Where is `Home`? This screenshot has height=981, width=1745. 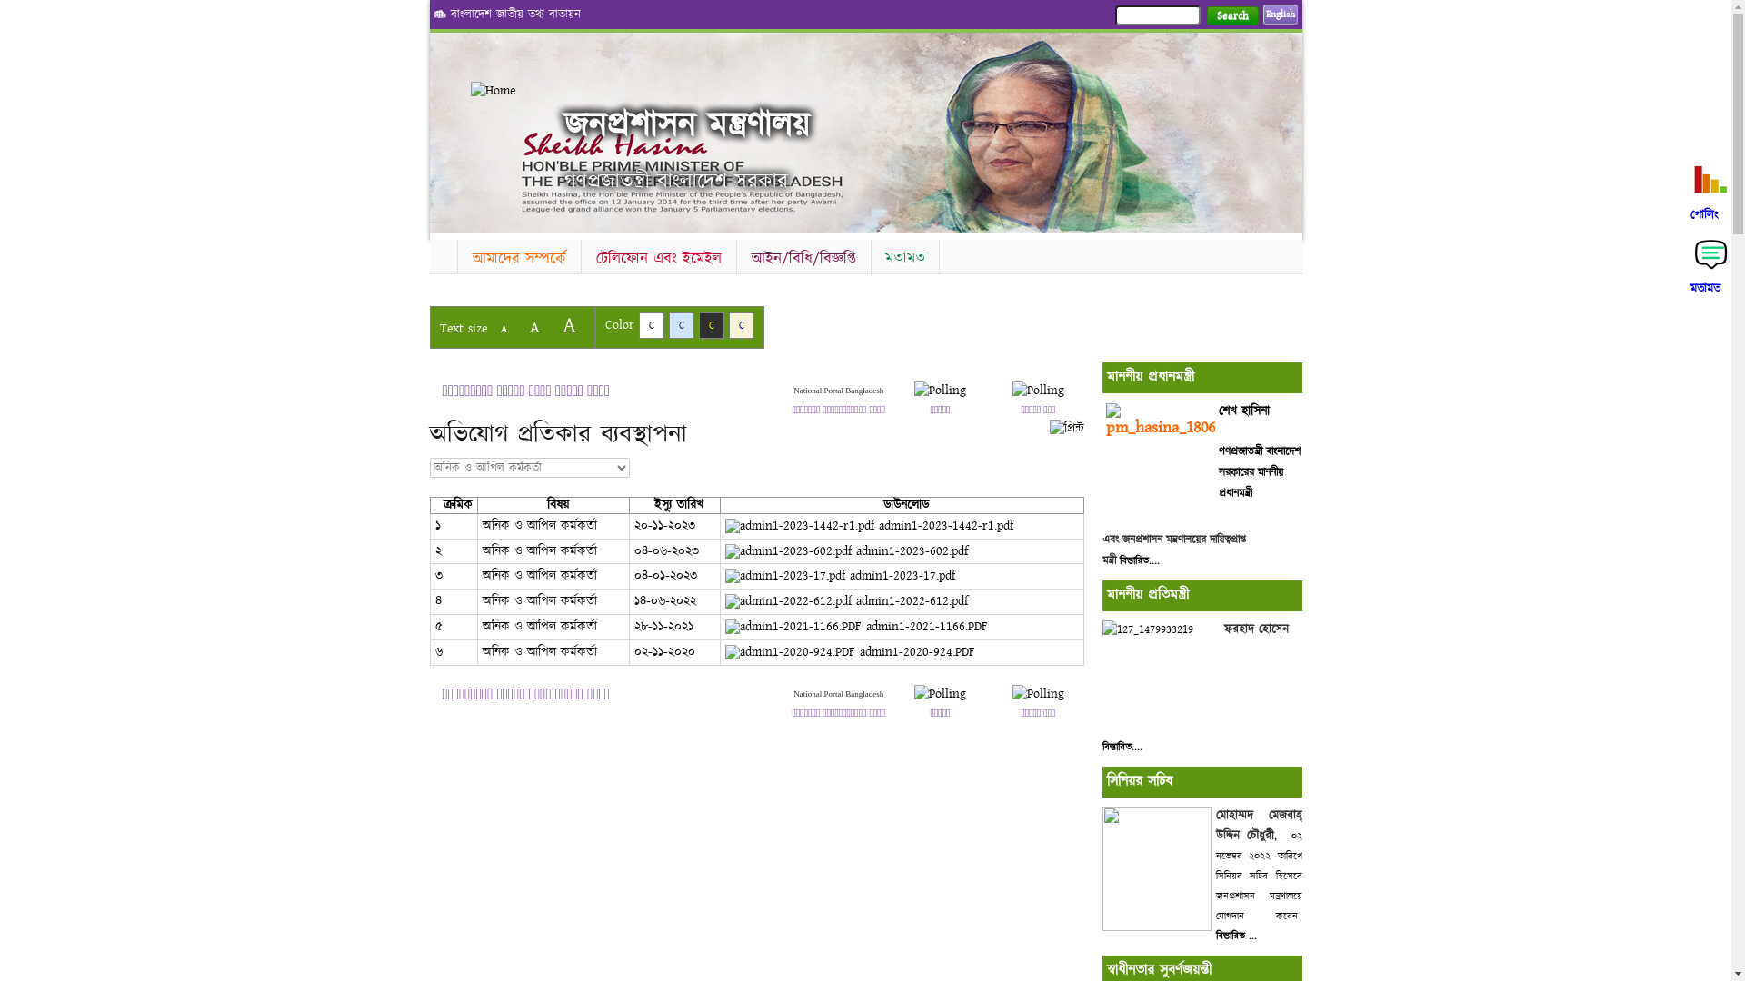 Home is located at coordinates (518, 91).